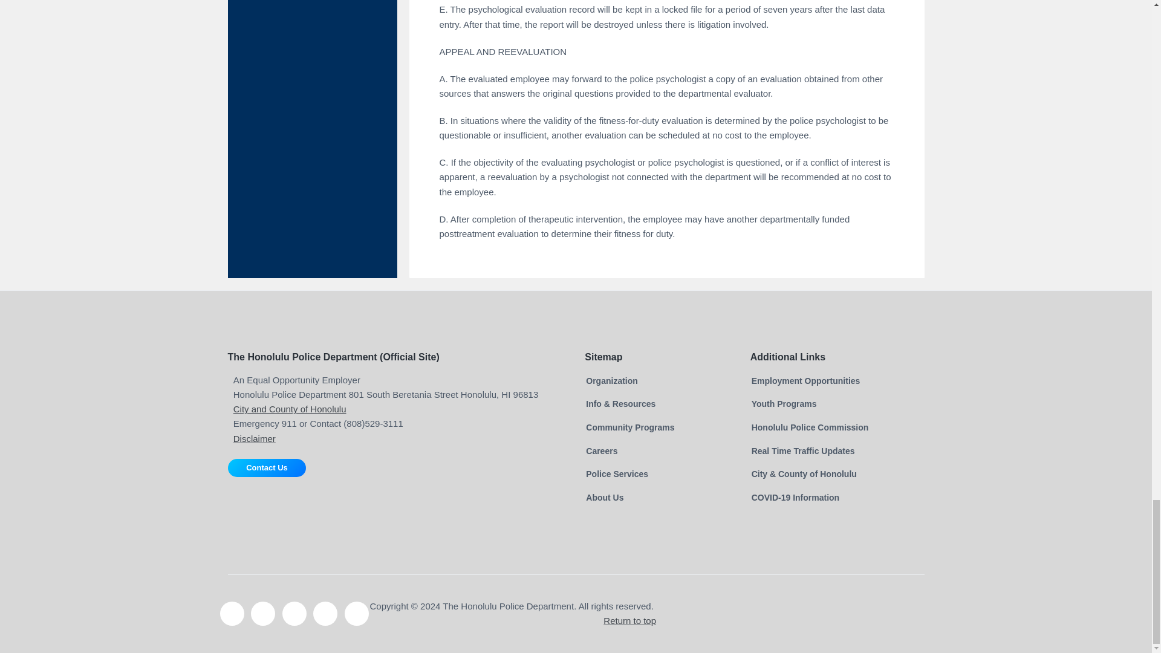 This screenshot has height=653, width=1161. Describe the element at coordinates (612, 381) in the screenshot. I see `Organization` at that location.